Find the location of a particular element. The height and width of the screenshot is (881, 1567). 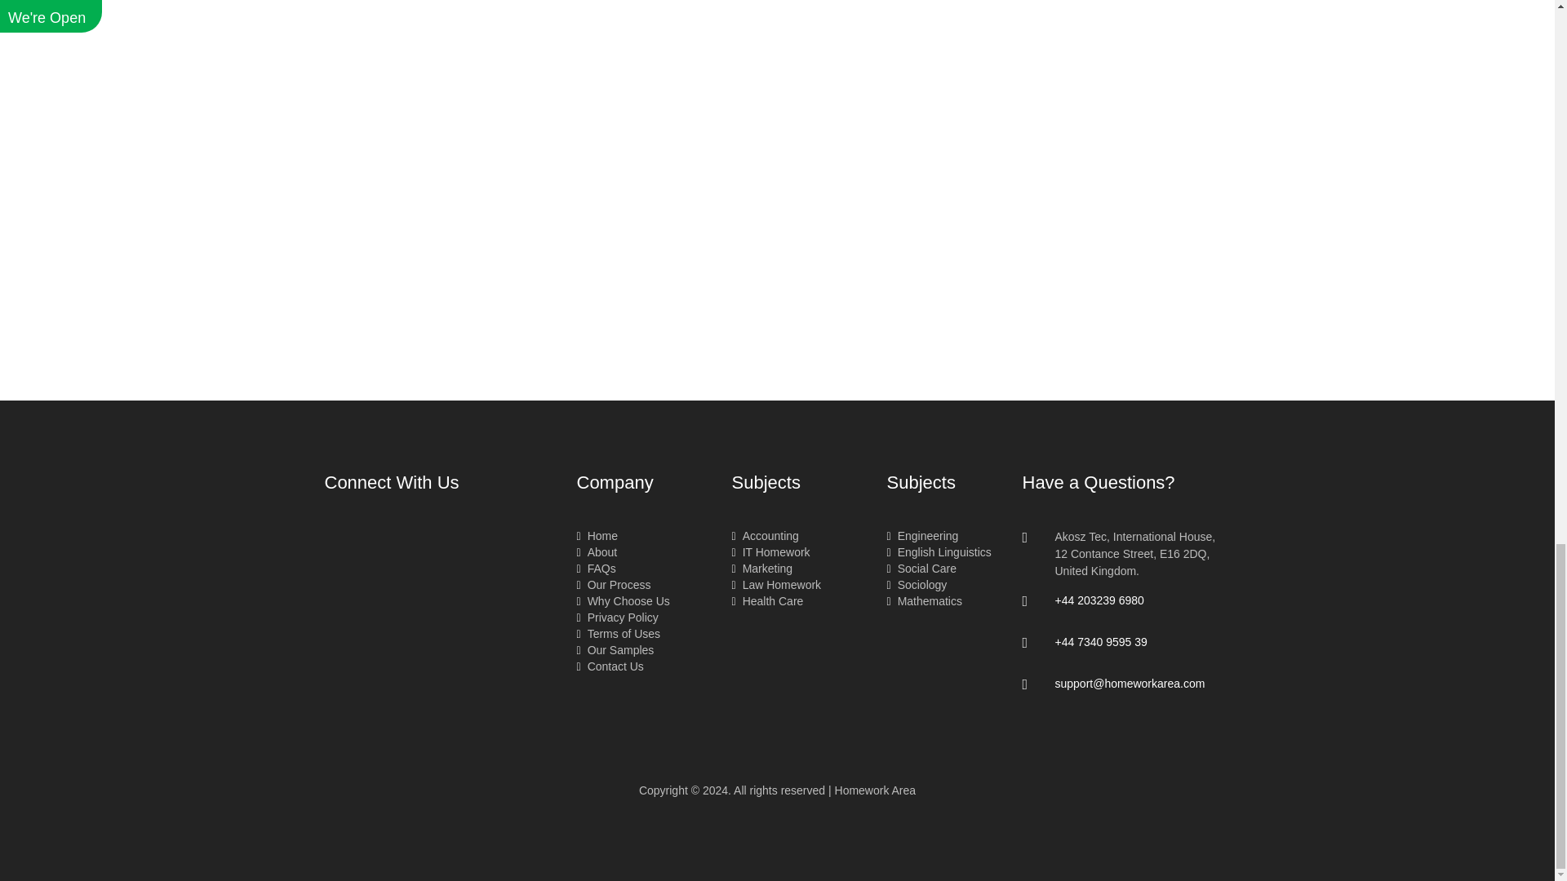

Privacy Policy is located at coordinates (617, 617).